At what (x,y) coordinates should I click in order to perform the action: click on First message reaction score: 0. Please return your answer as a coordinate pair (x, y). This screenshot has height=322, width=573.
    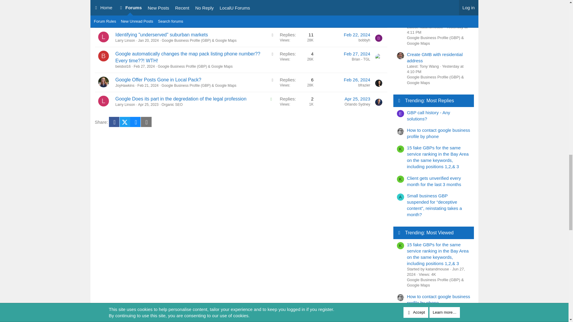
    Looking at the image, I should click on (296, 37).